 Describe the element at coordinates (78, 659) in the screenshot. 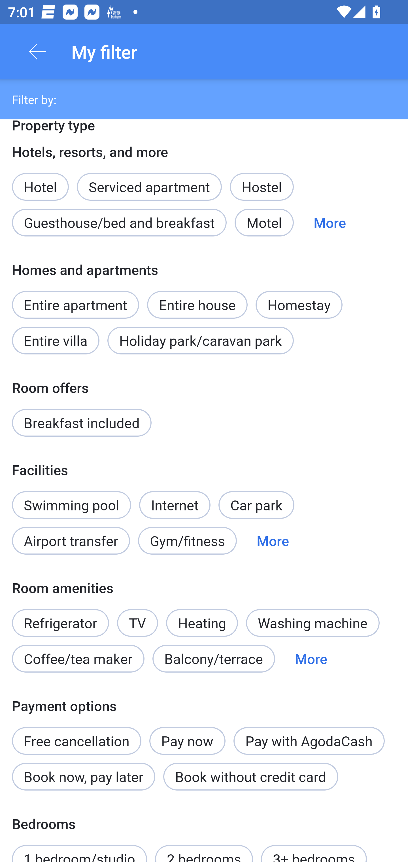

I see `Coffee/tea maker` at that location.